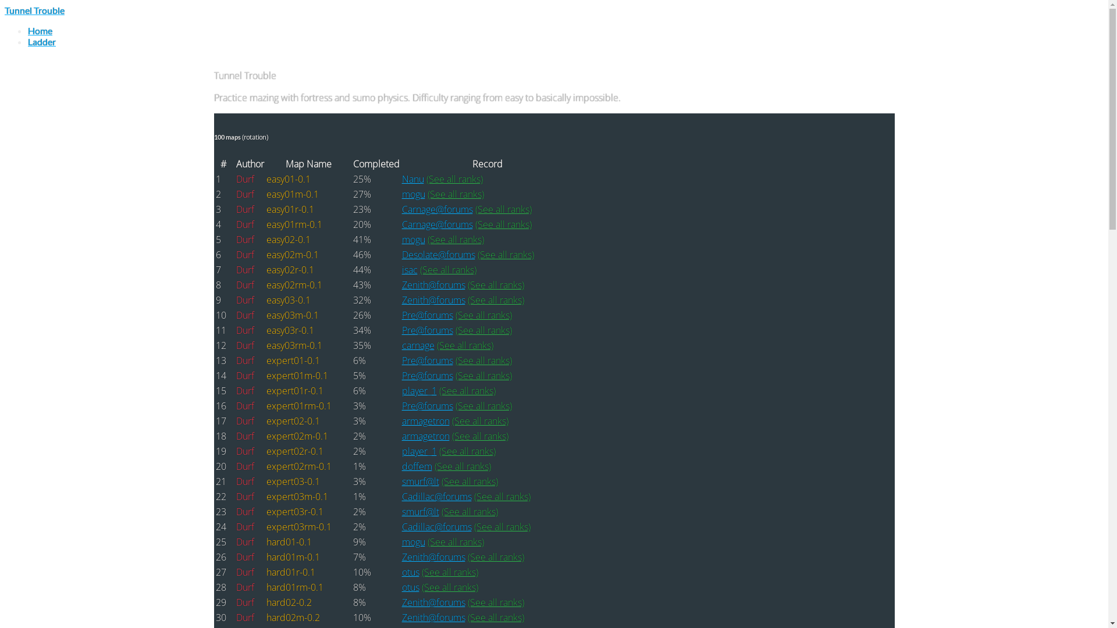  Describe the element at coordinates (469, 512) in the screenshot. I see `(See all ranks)` at that location.